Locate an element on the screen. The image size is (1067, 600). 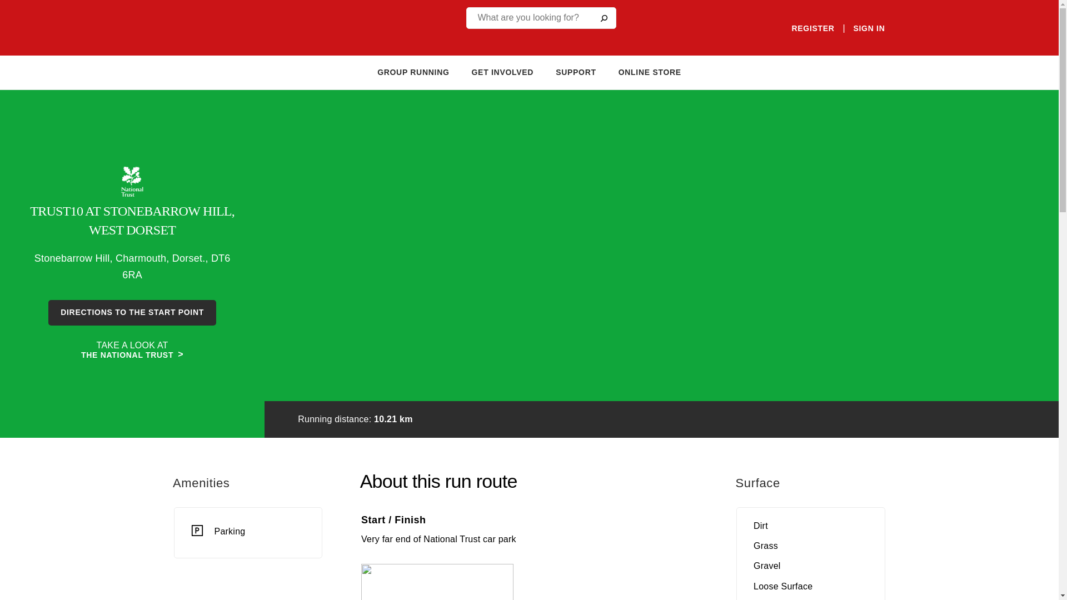
ONLINE STORE is located at coordinates (650, 73).